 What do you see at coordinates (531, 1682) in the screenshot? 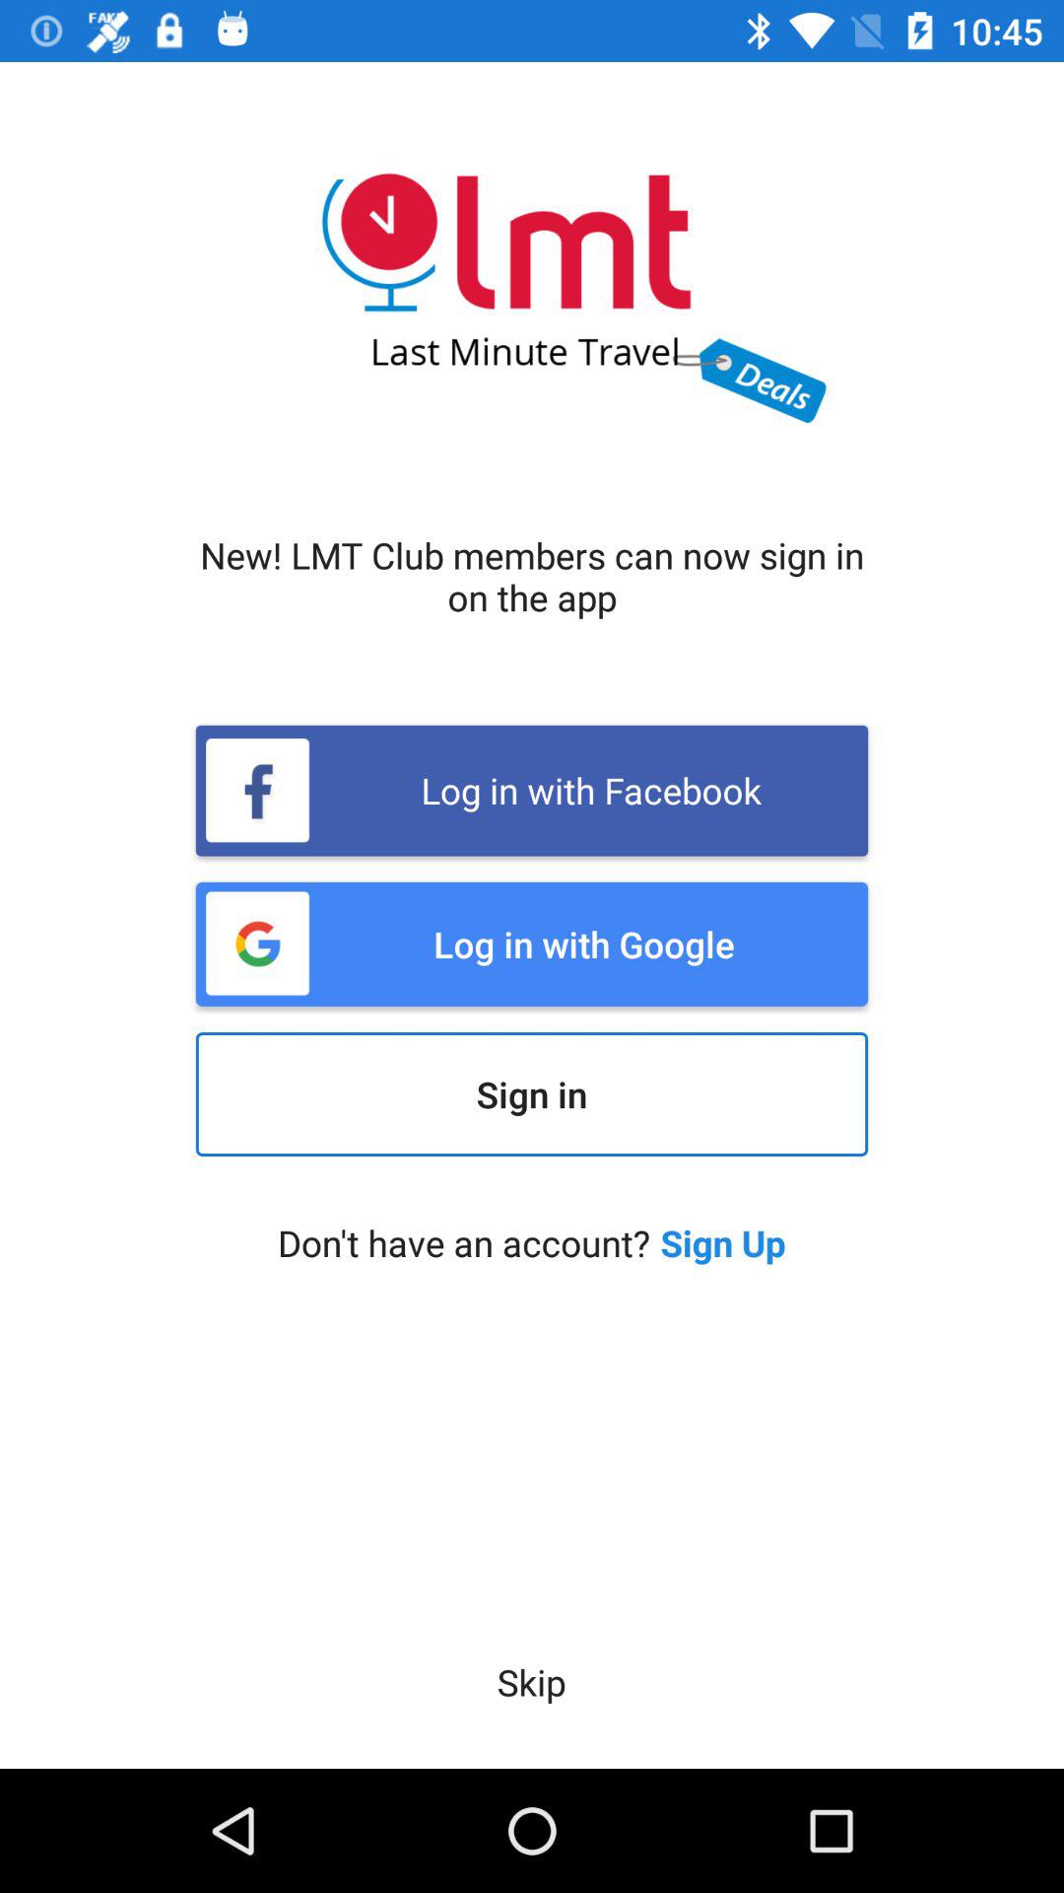
I see `swipe until skip item` at bounding box center [531, 1682].